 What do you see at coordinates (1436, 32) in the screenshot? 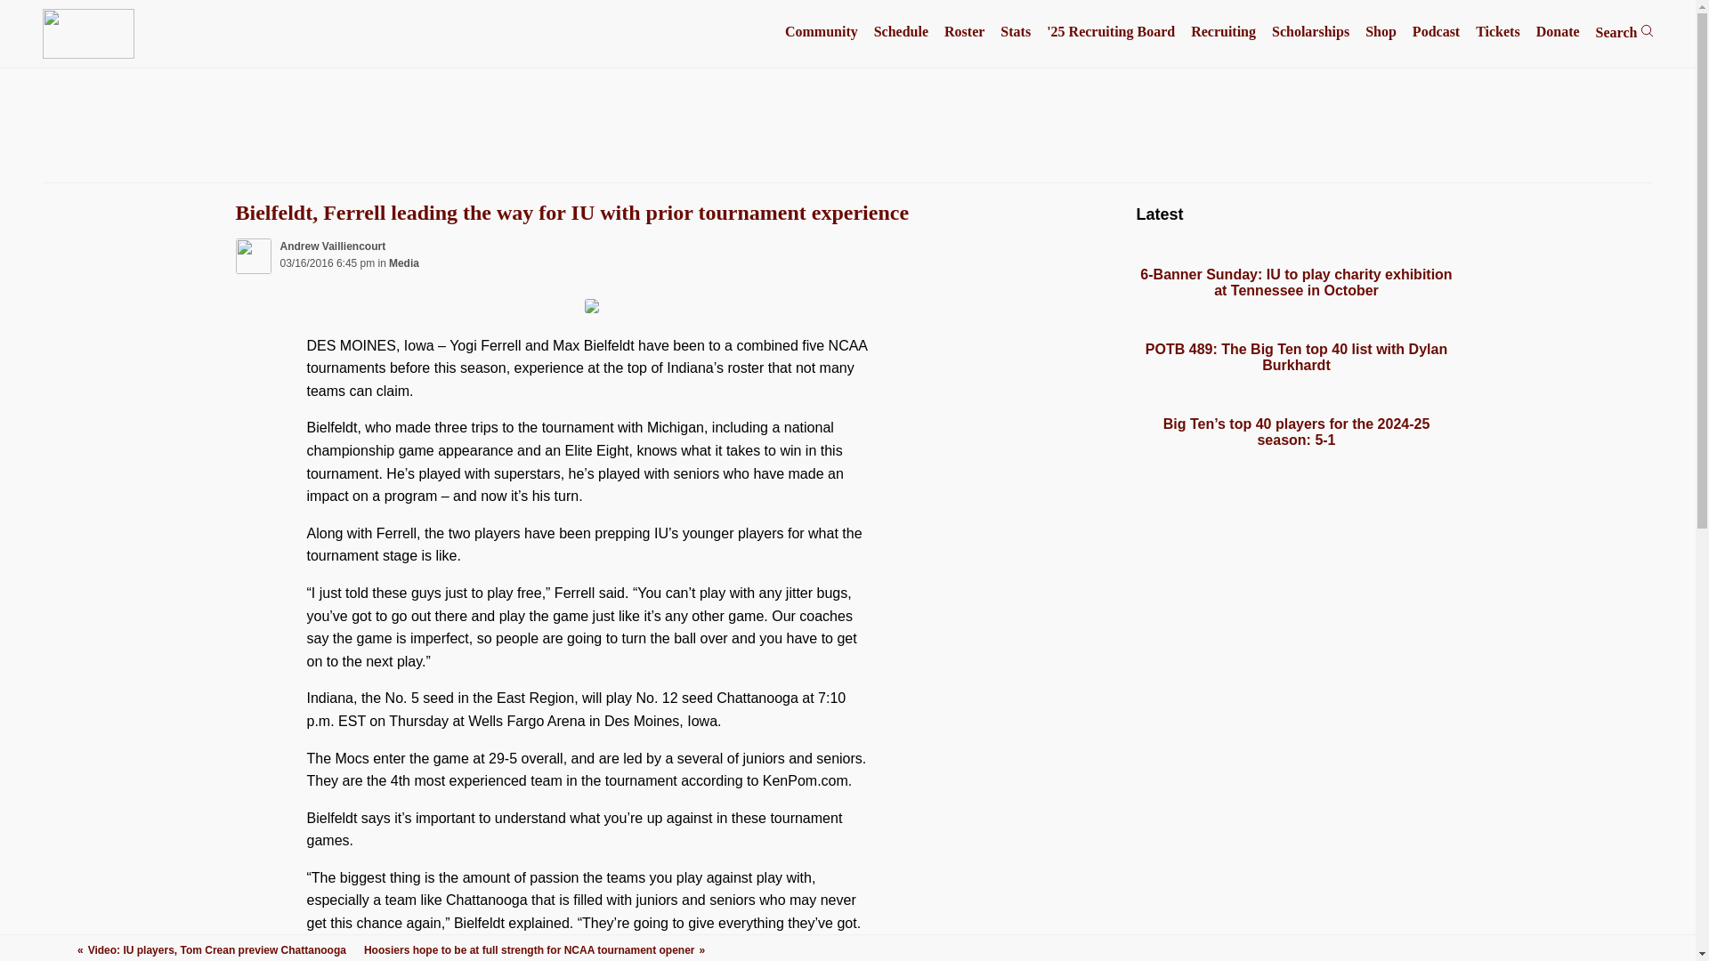
I see `Podcast` at bounding box center [1436, 32].